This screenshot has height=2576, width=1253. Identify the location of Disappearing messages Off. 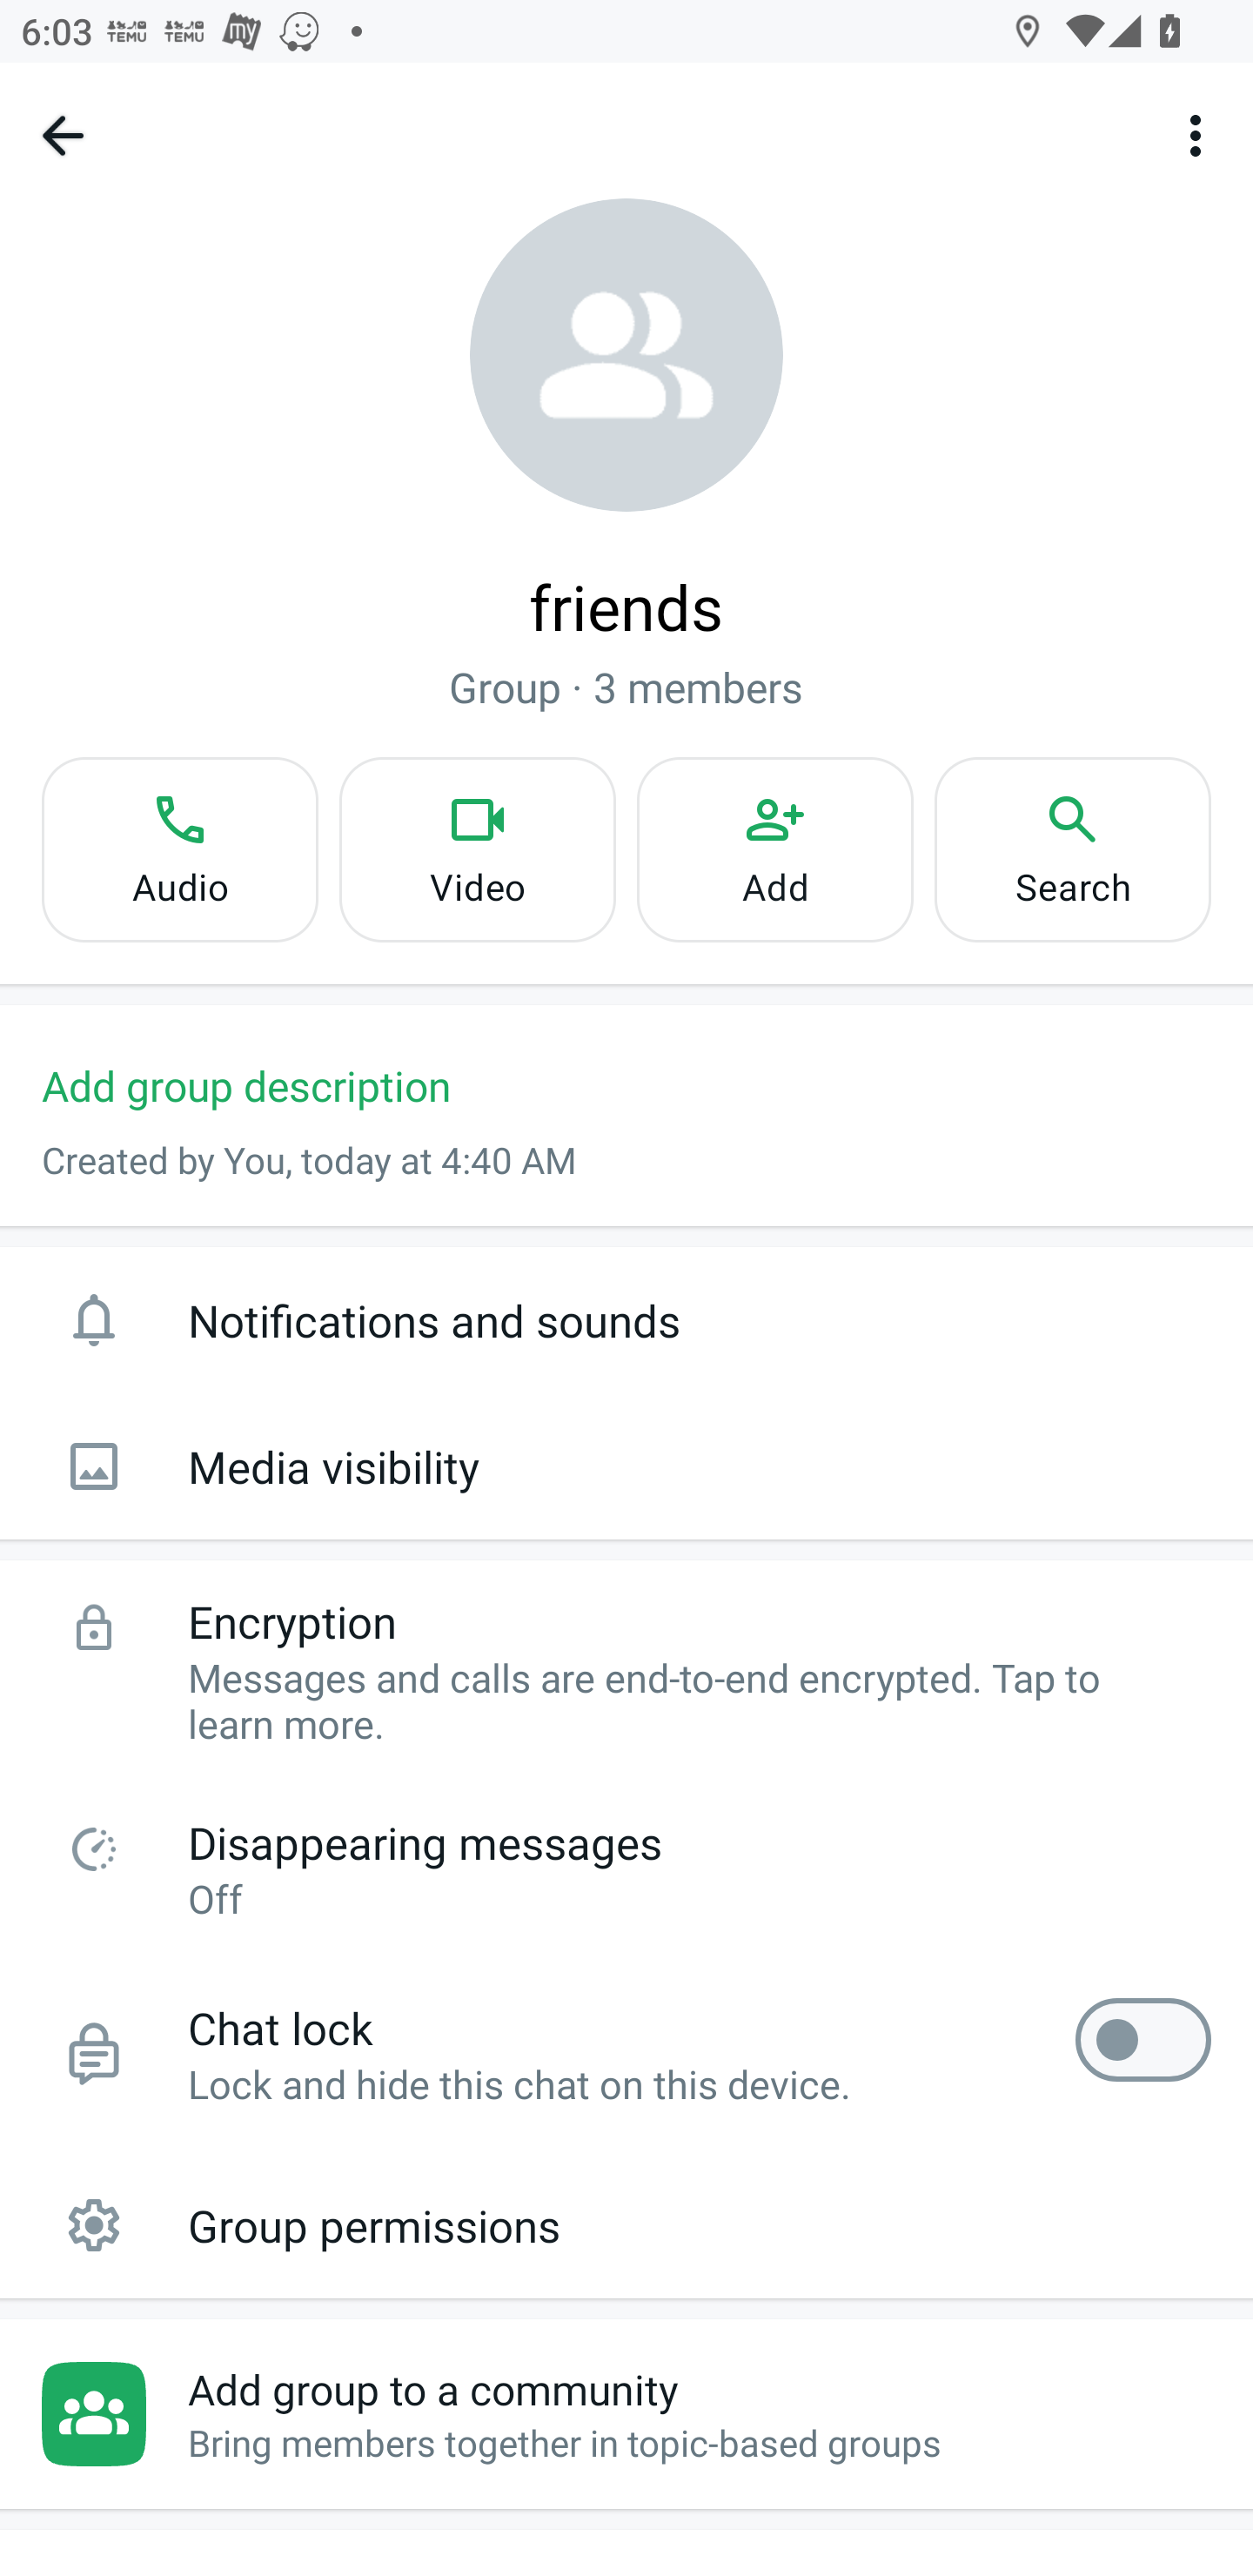
(626, 1868).